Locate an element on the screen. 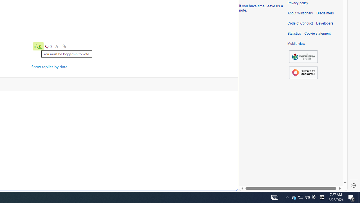 The height and width of the screenshot is (203, 360). Mobile view is located at coordinates (296, 44).